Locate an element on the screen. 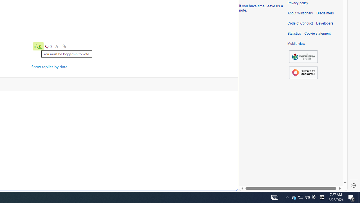 The height and width of the screenshot is (203, 360). Mobile view is located at coordinates (296, 44).